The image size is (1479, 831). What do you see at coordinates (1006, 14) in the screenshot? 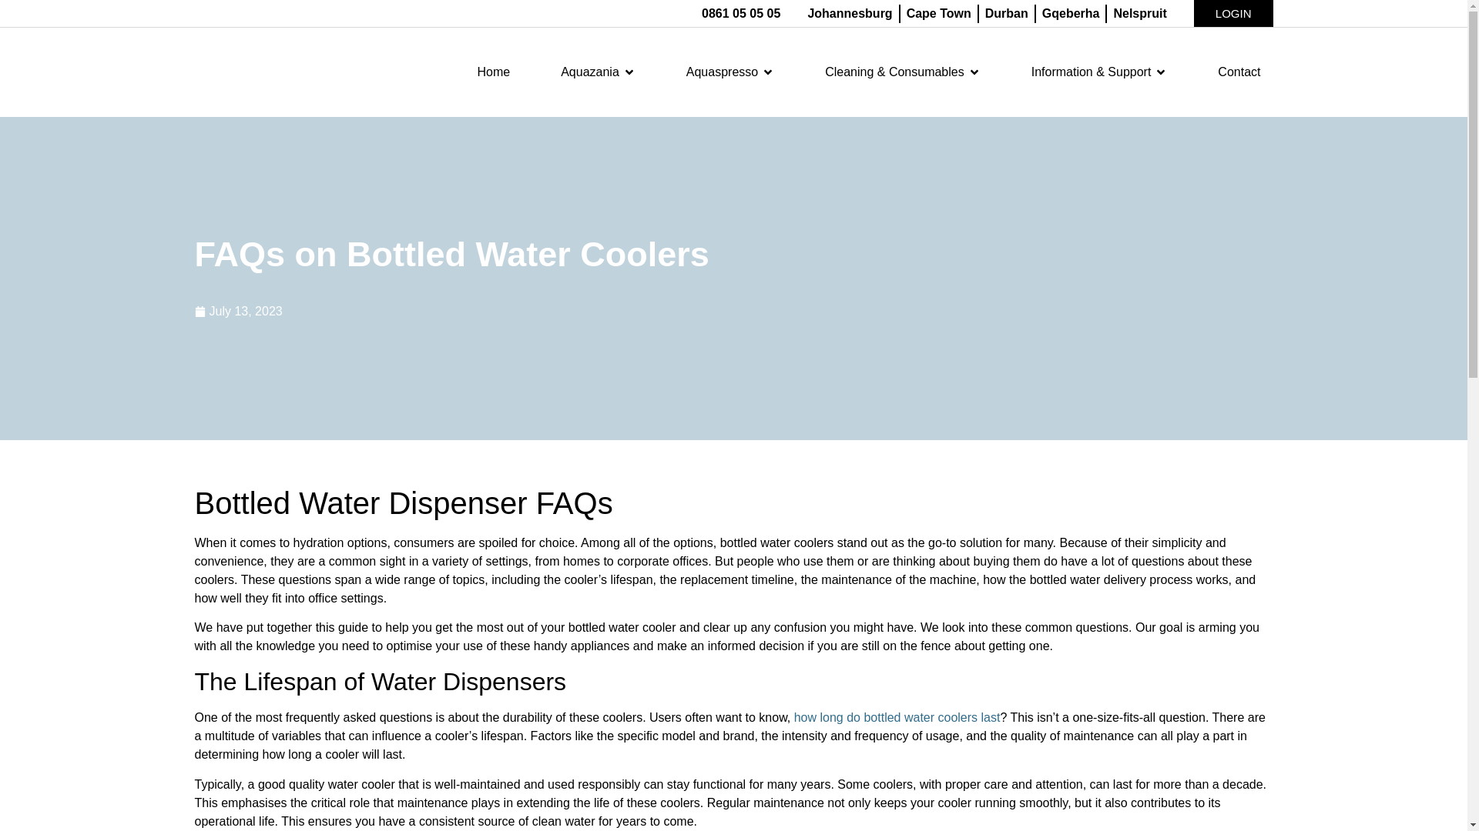
I see `Durban` at bounding box center [1006, 14].